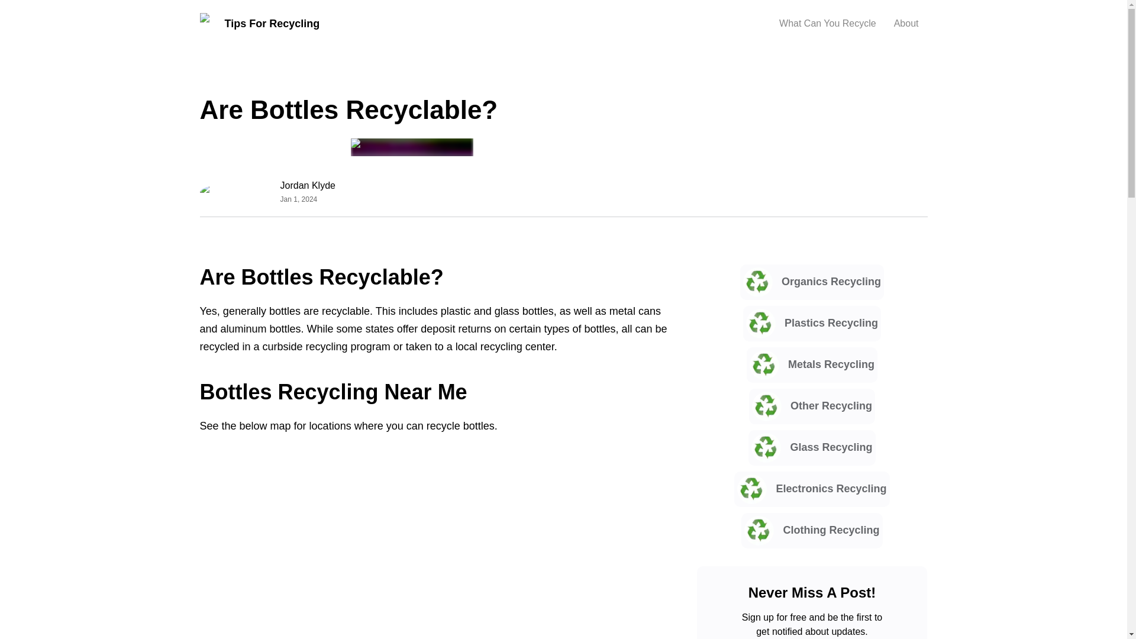 The image size is (1136, 639). What do you see at coordinates (308, 186) in the screenshot?
I see `Jordan Klyde` at bounding box center [308, 186].